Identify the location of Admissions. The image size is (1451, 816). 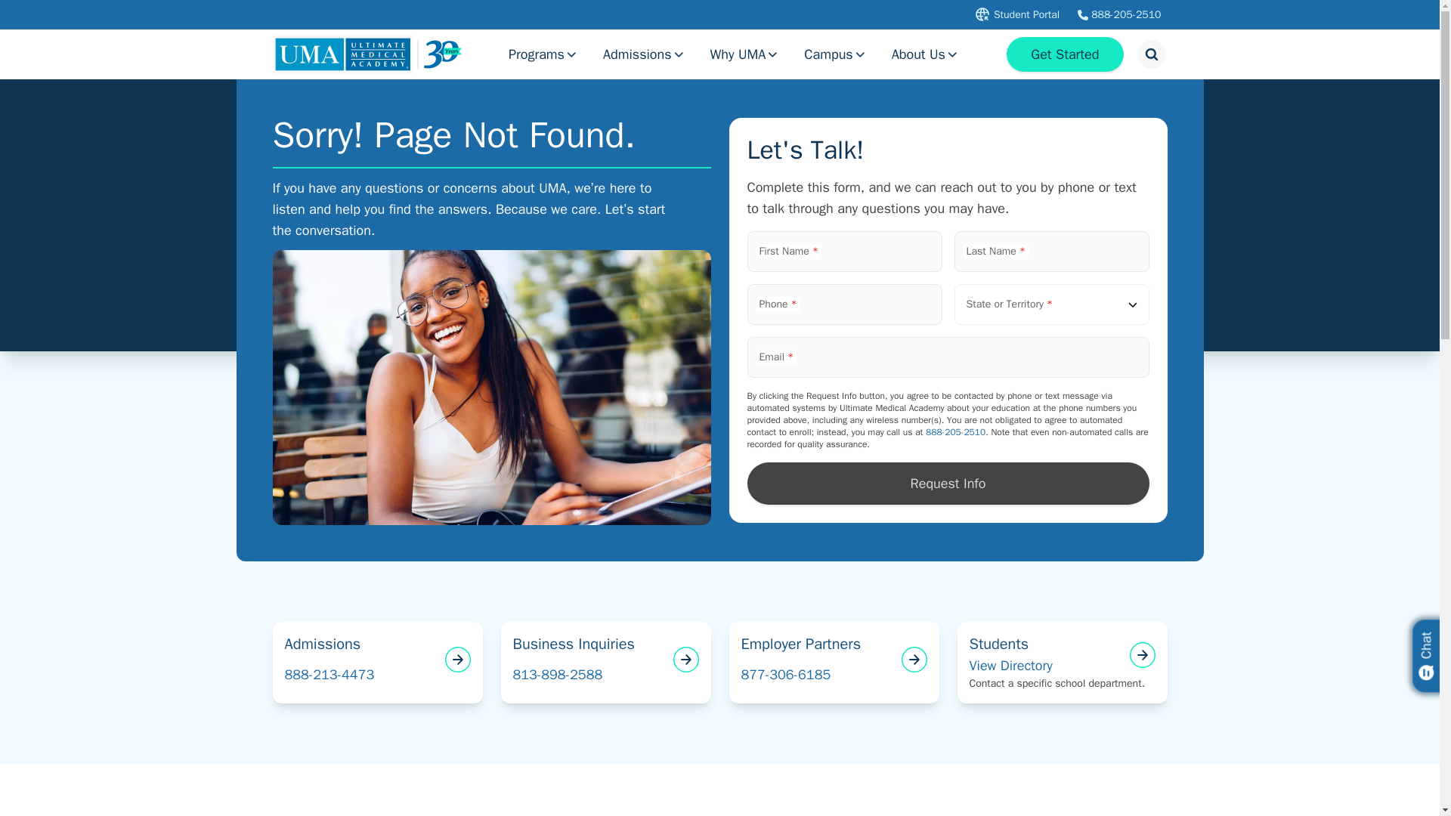
(644, 54).